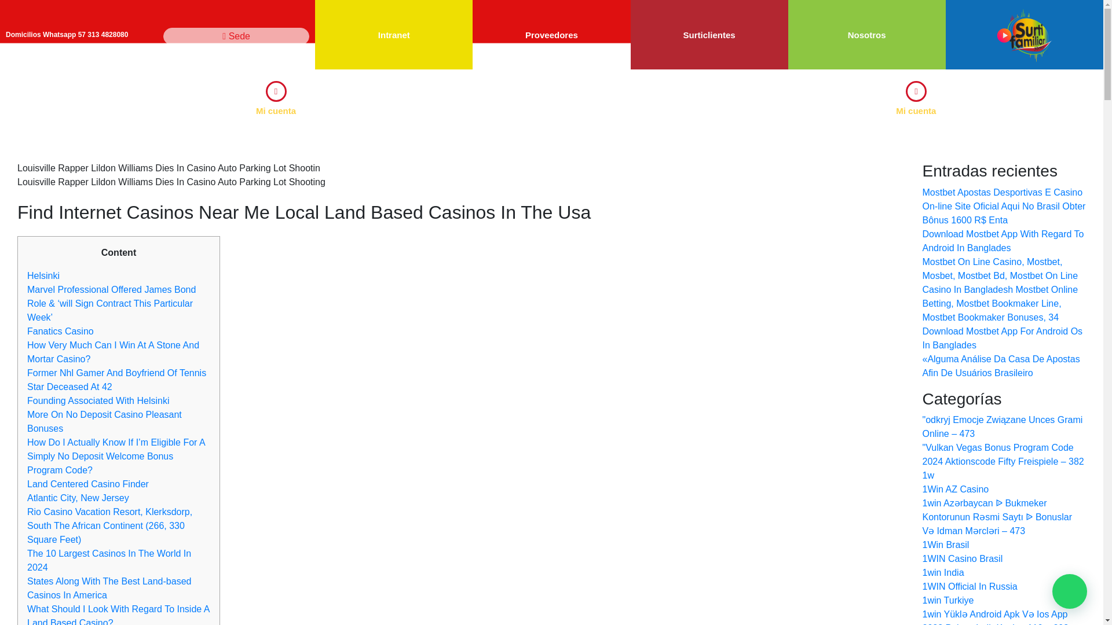 The image size is (1112, 625). I want to click on Nosotros, so click(866, 35).